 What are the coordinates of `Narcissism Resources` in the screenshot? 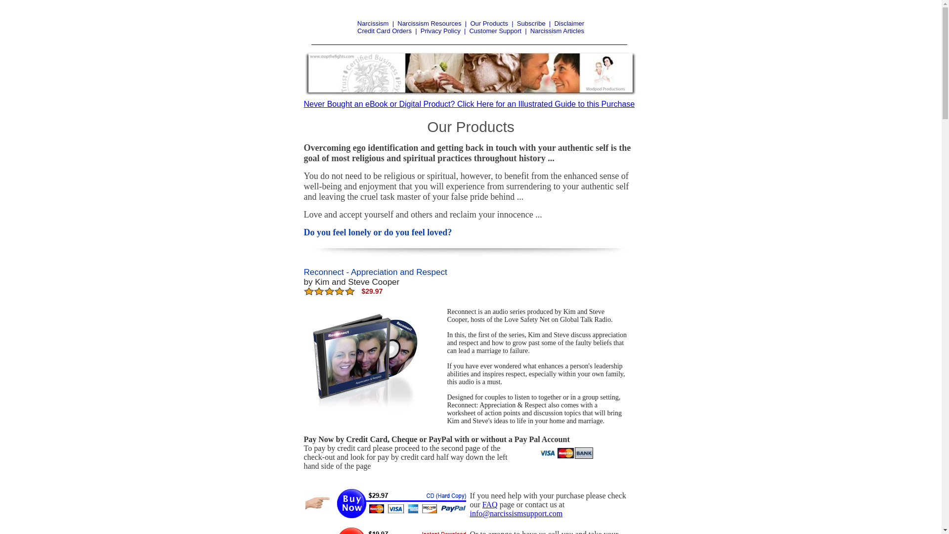 It's located at (429, 24).